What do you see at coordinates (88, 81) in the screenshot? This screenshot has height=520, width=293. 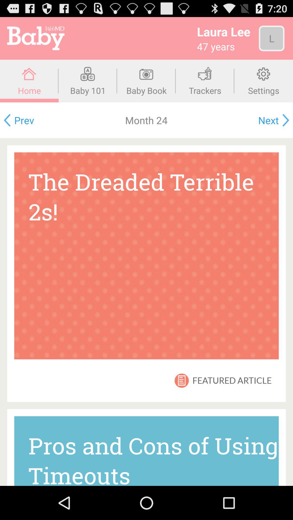 I see `go to baby 101` at bounding box center [88, 81].